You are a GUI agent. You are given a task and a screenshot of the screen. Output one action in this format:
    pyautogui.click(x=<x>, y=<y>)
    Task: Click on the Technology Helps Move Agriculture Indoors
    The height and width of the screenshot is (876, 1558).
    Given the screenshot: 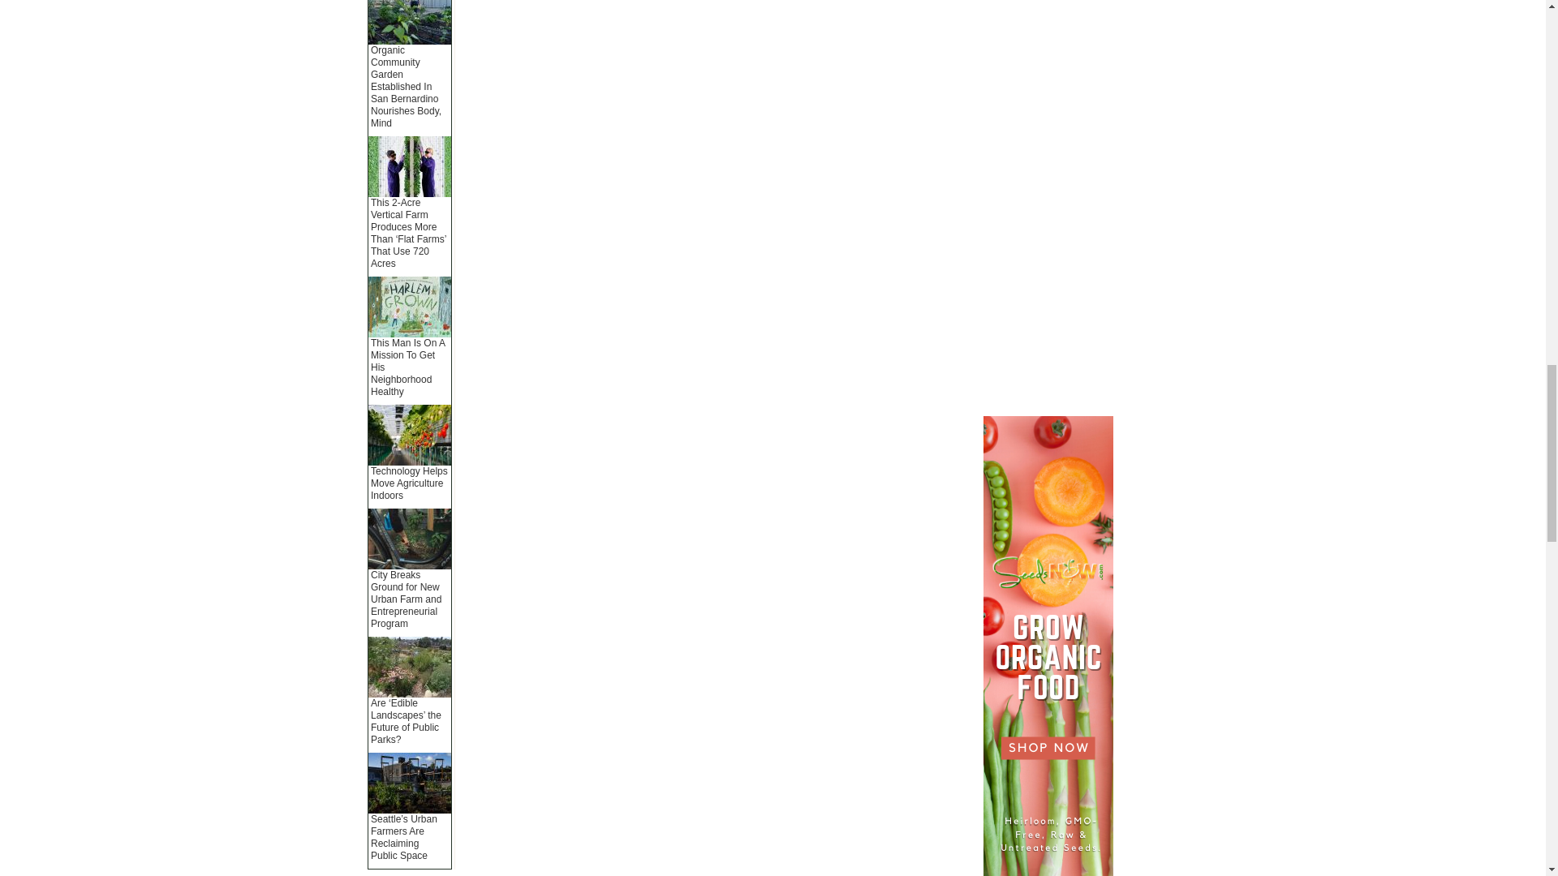 What is the action you would take?
    pyautogui.click(x=409, y=483)
    